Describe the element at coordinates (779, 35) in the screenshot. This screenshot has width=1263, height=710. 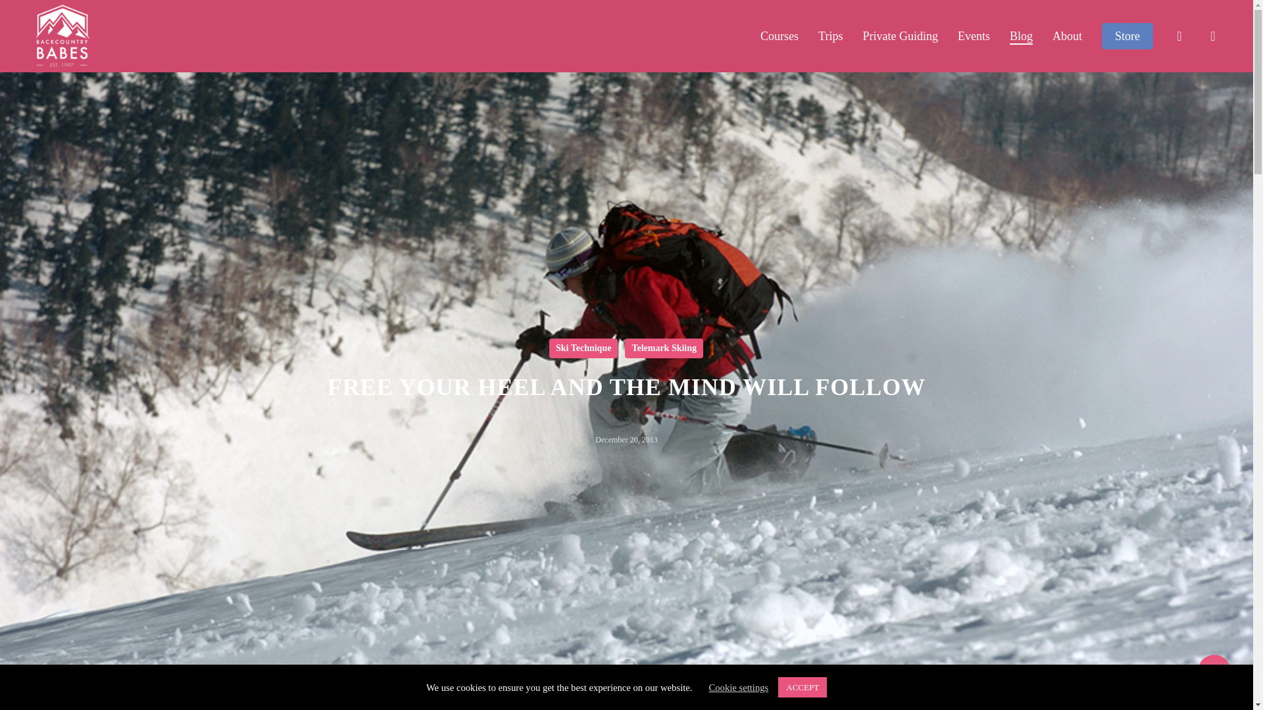
I see `Courses` at that location.